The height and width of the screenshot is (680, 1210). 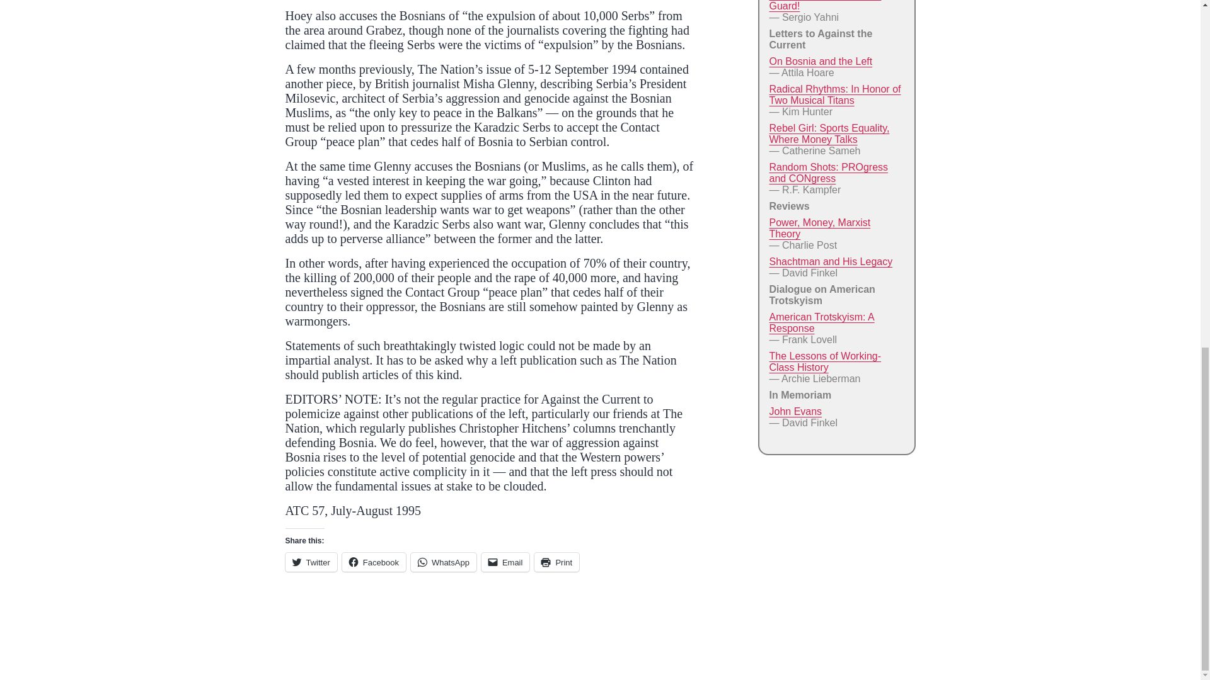 What do you see at coordinates (824, 361) in the screenshot?
I see `The Lessons of Working-Class History` at bounding box center [824, 361].